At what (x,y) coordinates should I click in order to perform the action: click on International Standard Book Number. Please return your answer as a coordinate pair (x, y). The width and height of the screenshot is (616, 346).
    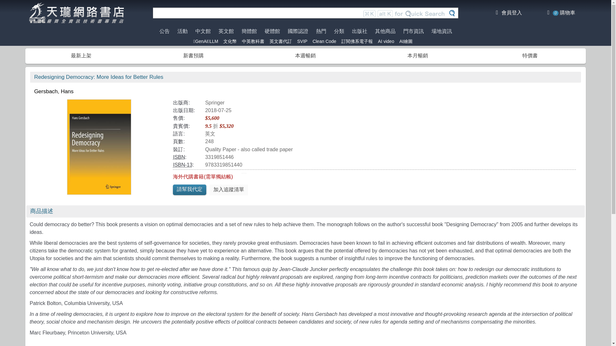
    Looking at the image, I should click on (179, 157).